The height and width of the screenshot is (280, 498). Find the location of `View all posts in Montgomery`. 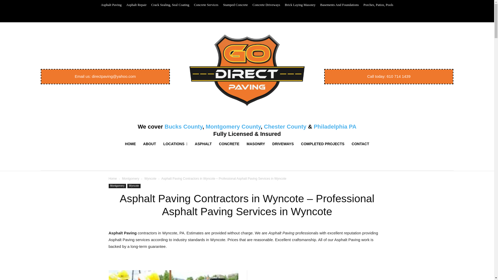

View all posts in Montgomery is located at coordinates (131, 178).